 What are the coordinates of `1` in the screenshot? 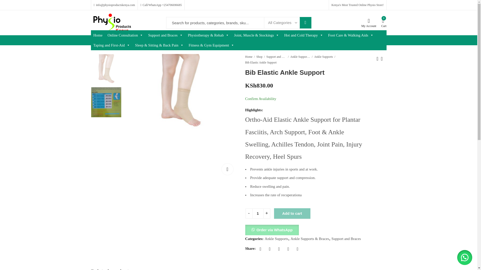 It's located at (258, 213).